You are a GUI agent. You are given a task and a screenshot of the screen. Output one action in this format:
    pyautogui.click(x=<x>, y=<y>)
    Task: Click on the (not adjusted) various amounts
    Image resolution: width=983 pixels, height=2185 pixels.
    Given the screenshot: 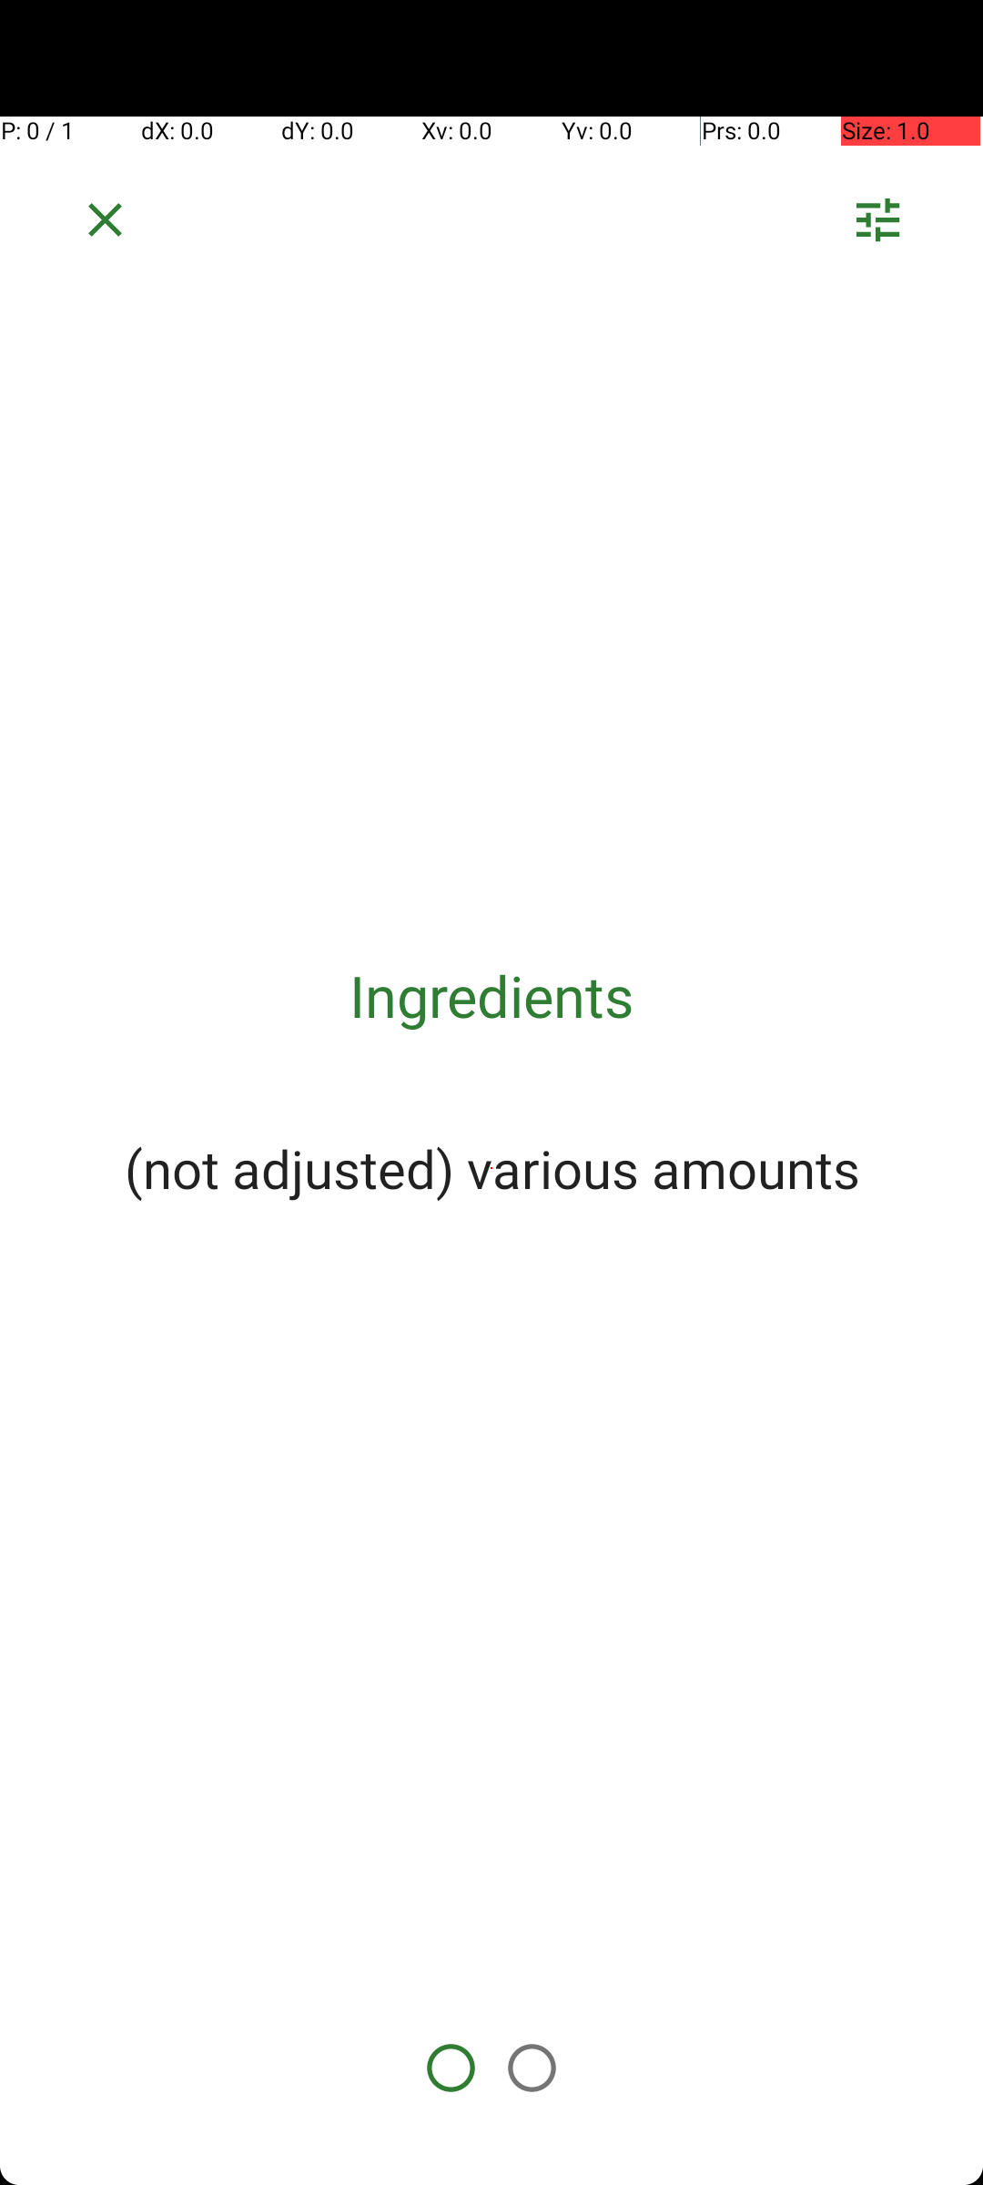 What is the action you would take?
    pyautogui.click(x=491, y=1168)
    